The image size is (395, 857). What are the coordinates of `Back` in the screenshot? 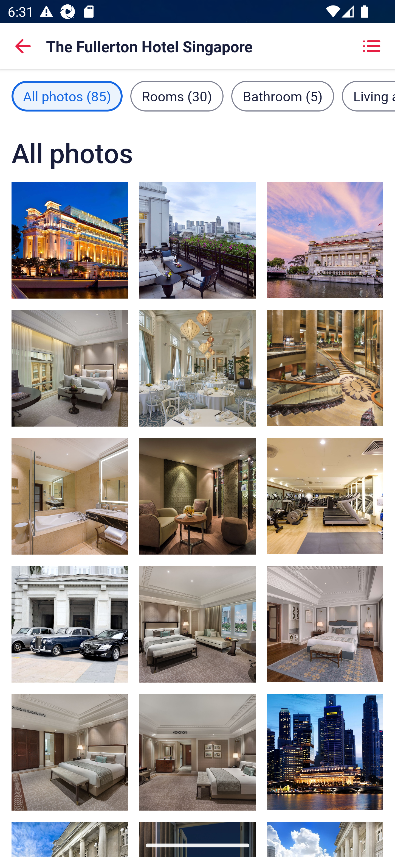 It's located at (23, 46).